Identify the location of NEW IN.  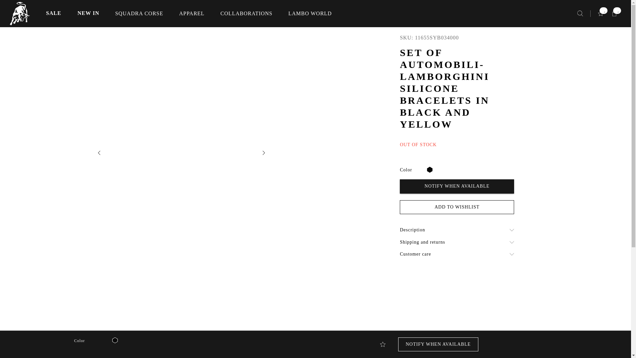
(88, 13).